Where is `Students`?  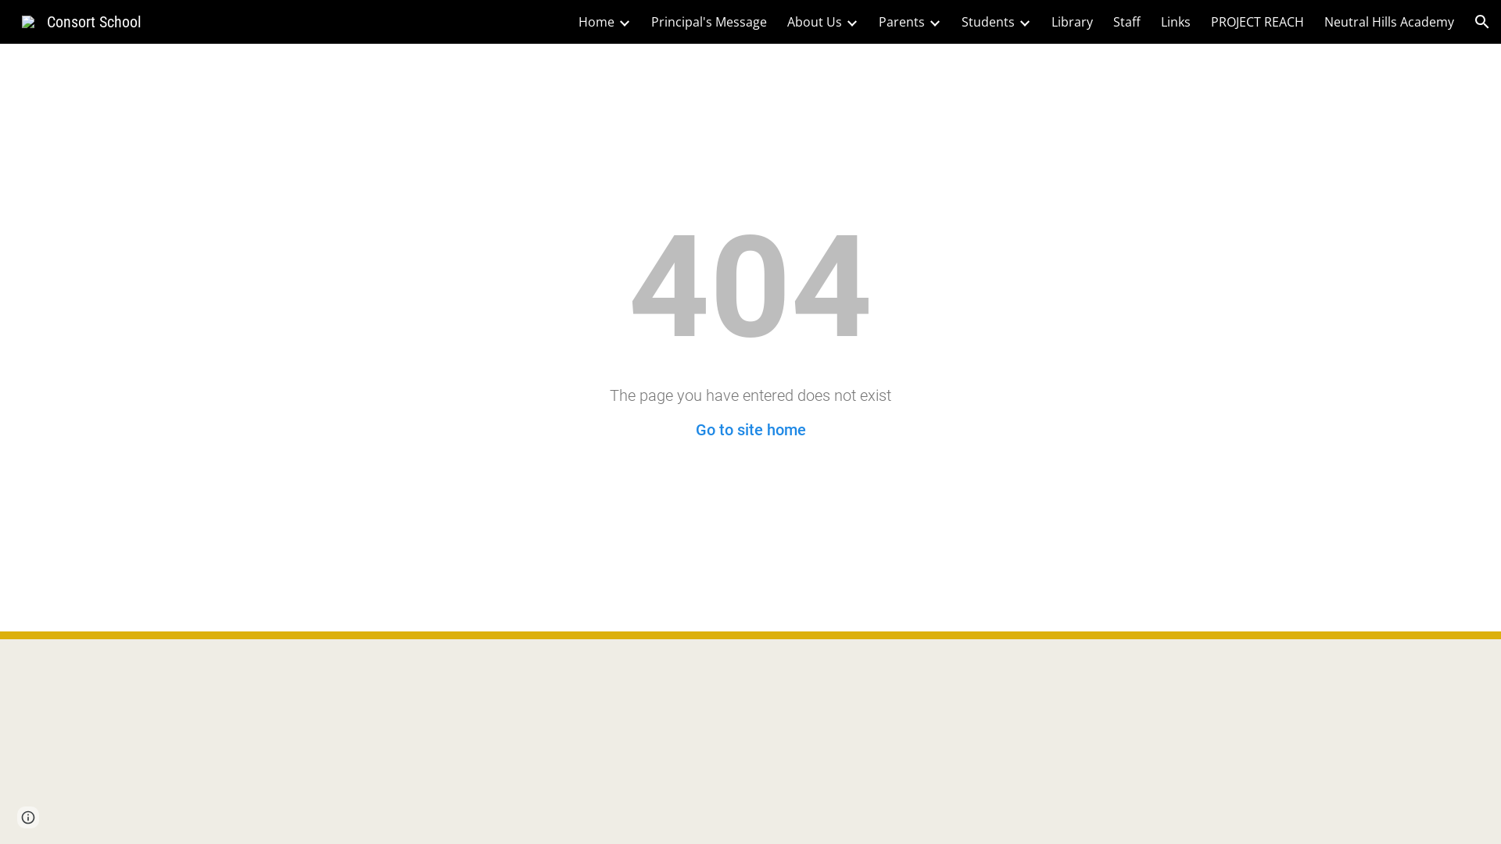 Students is located at coordinates (988, 22).